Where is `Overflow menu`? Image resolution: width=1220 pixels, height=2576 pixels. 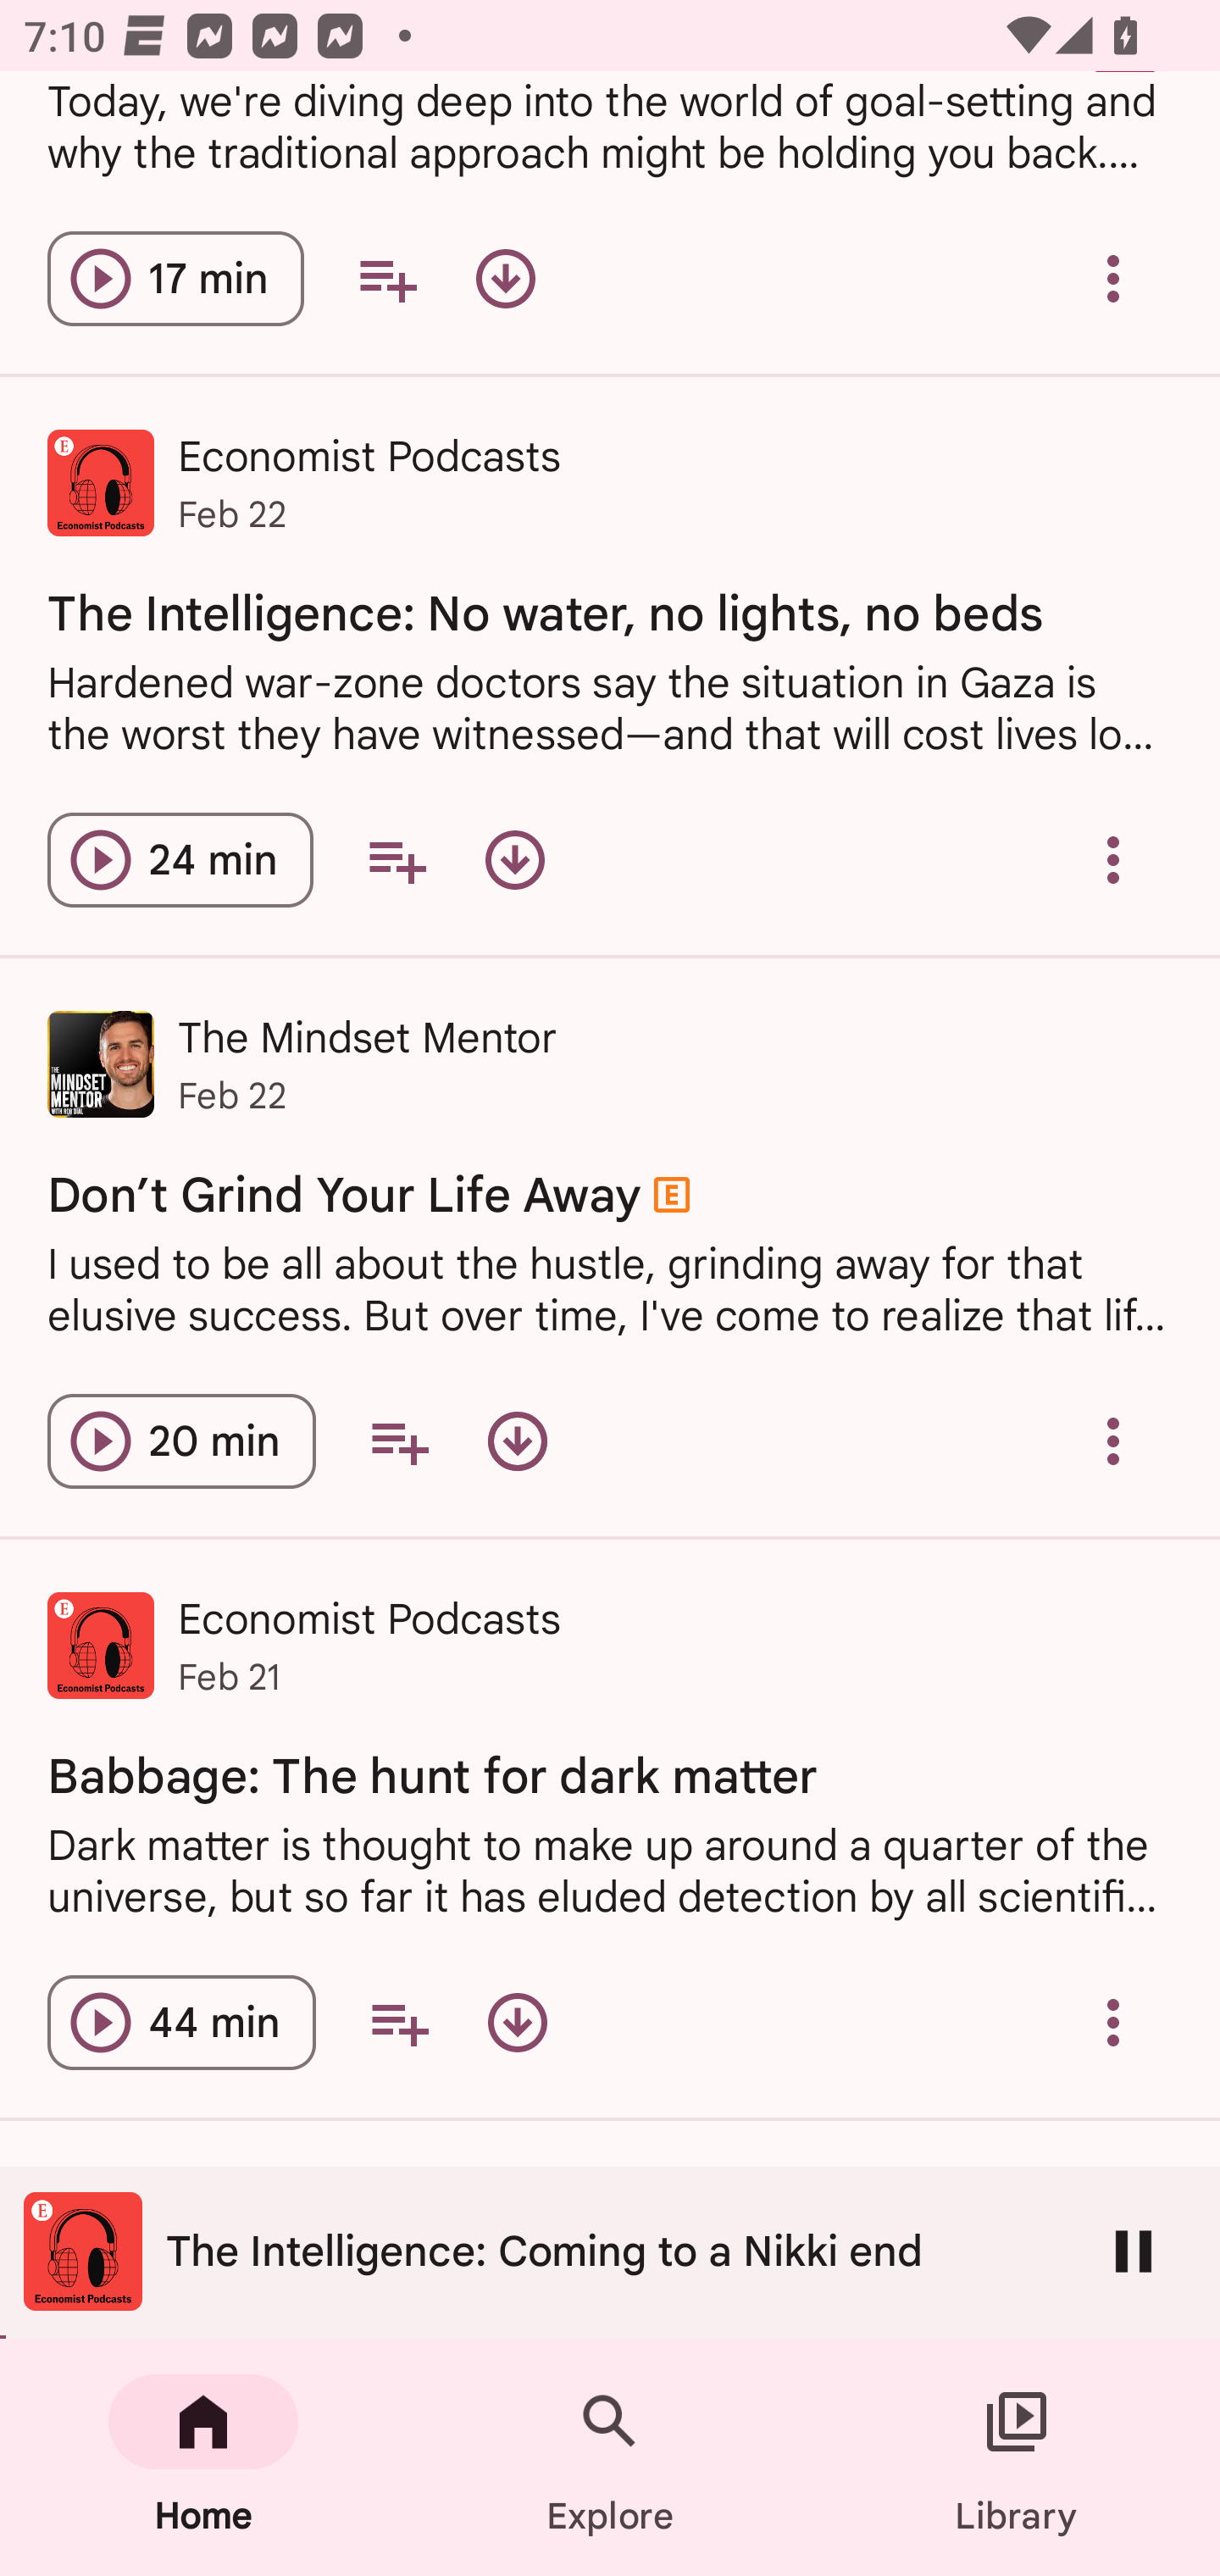 Overflow menu is located at coordinates (1113, 1441).